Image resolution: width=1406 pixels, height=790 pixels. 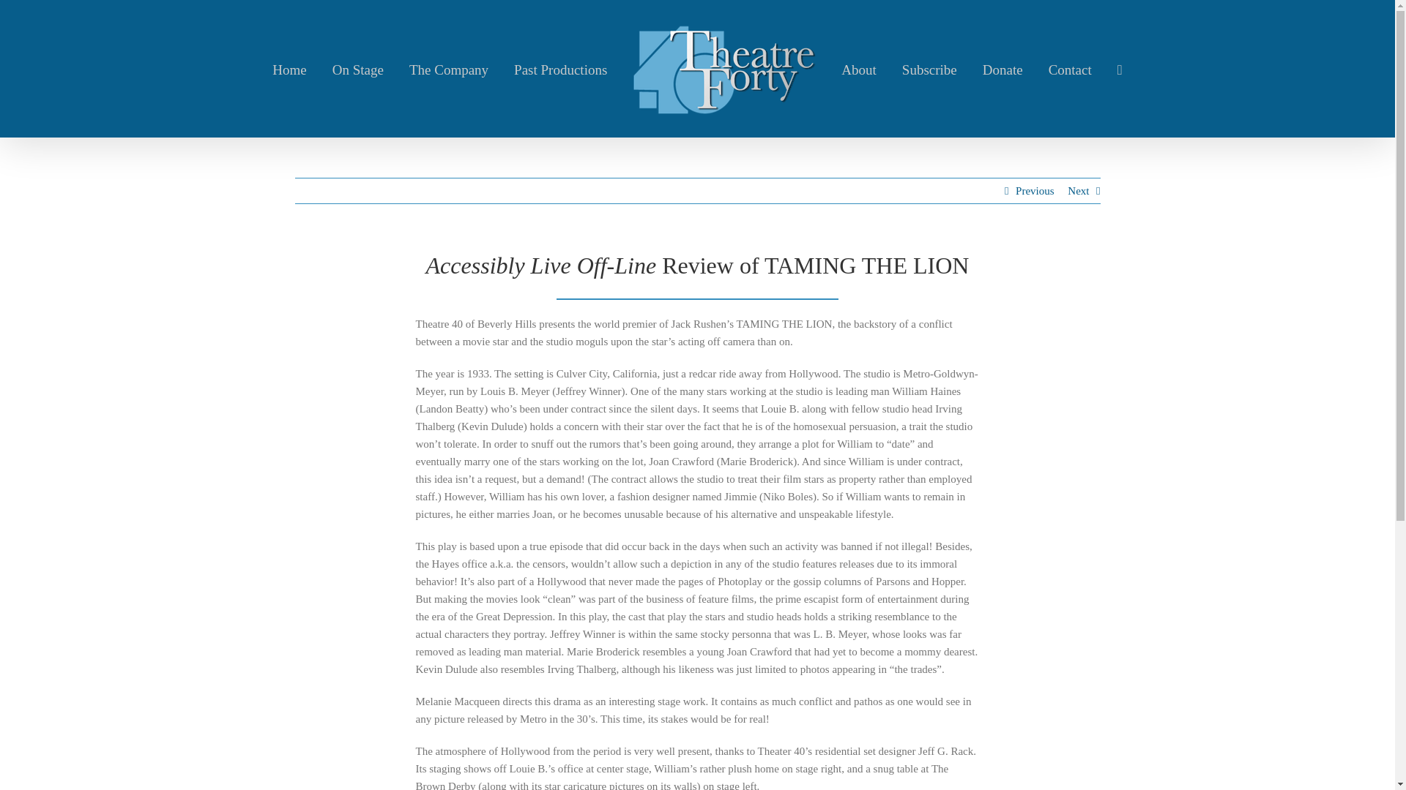 What do you see at coordinates (289, 69) in the screenshot?
I see `Home` at bounding box center [289, 69].